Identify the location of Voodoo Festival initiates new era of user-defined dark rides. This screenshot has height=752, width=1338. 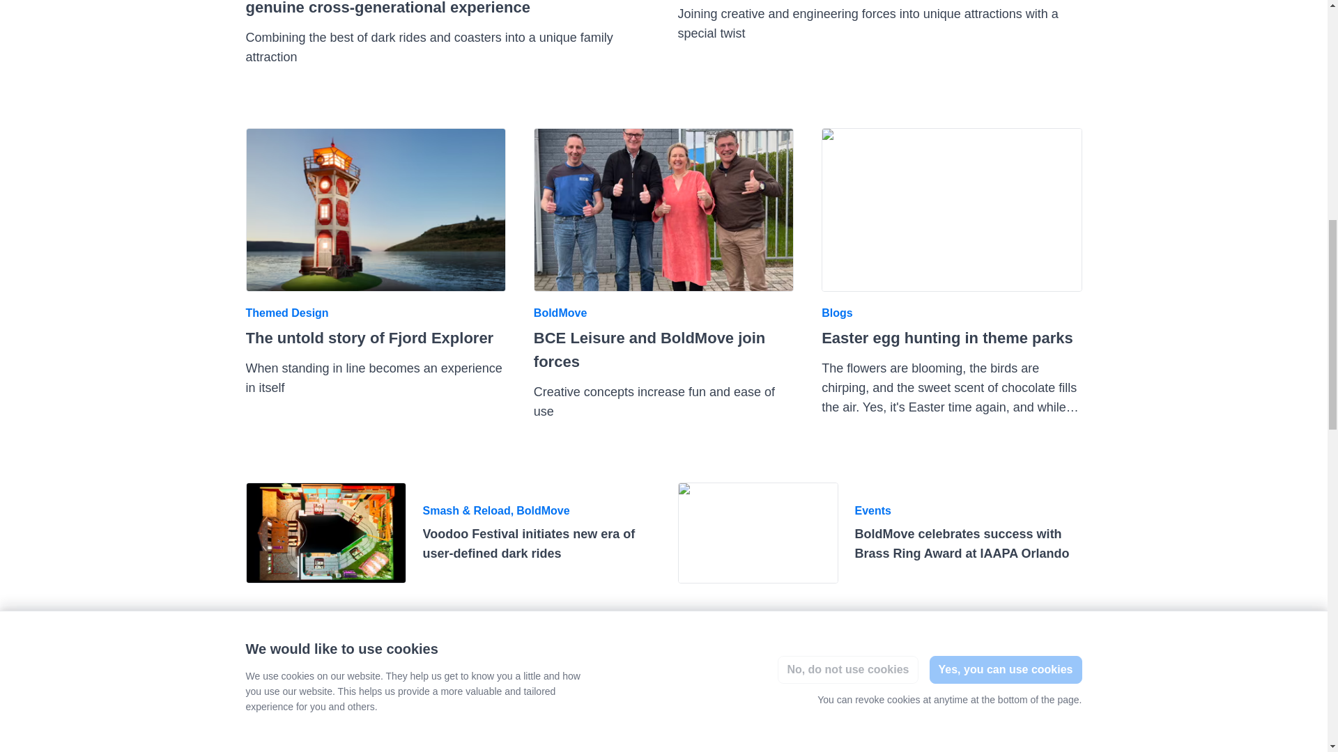
(325, 533).